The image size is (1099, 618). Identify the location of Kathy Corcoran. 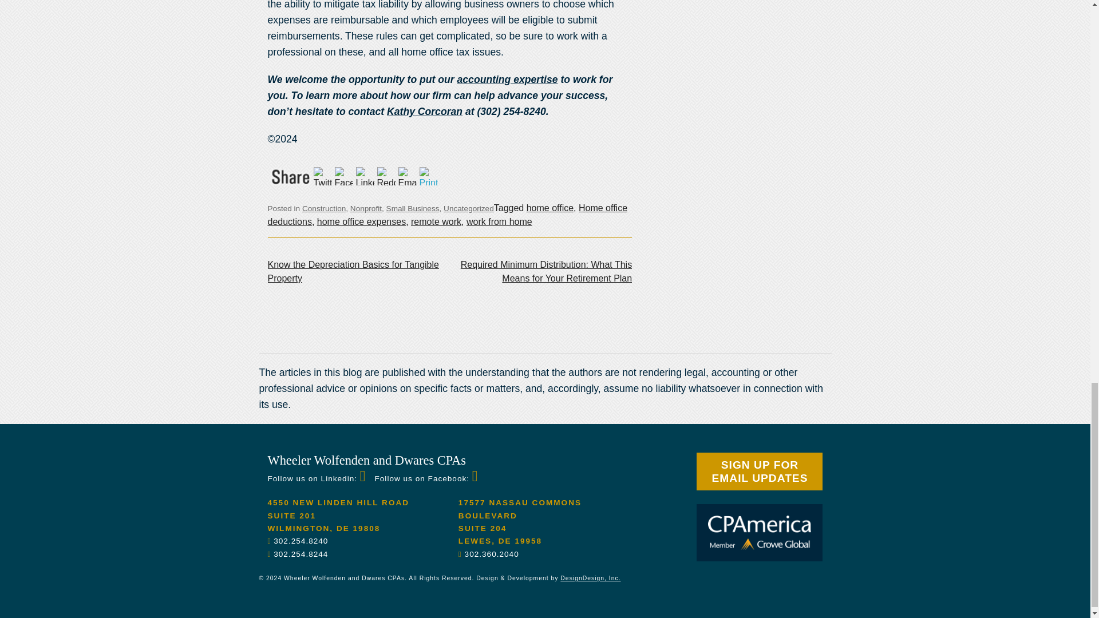
(425, 111).